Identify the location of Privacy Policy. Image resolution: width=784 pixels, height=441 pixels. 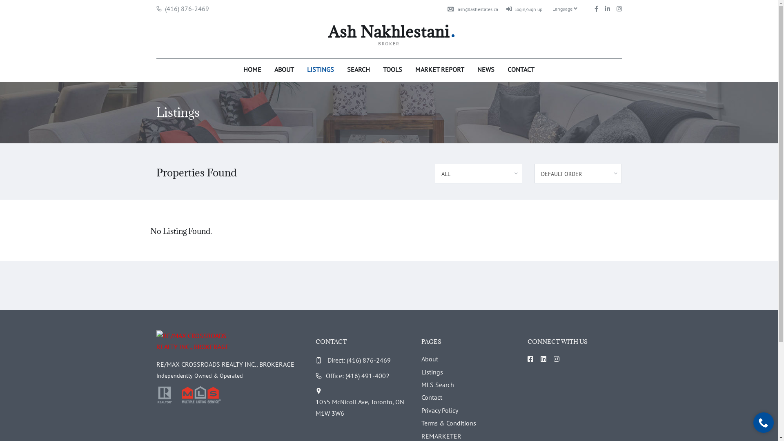
(440, 410).